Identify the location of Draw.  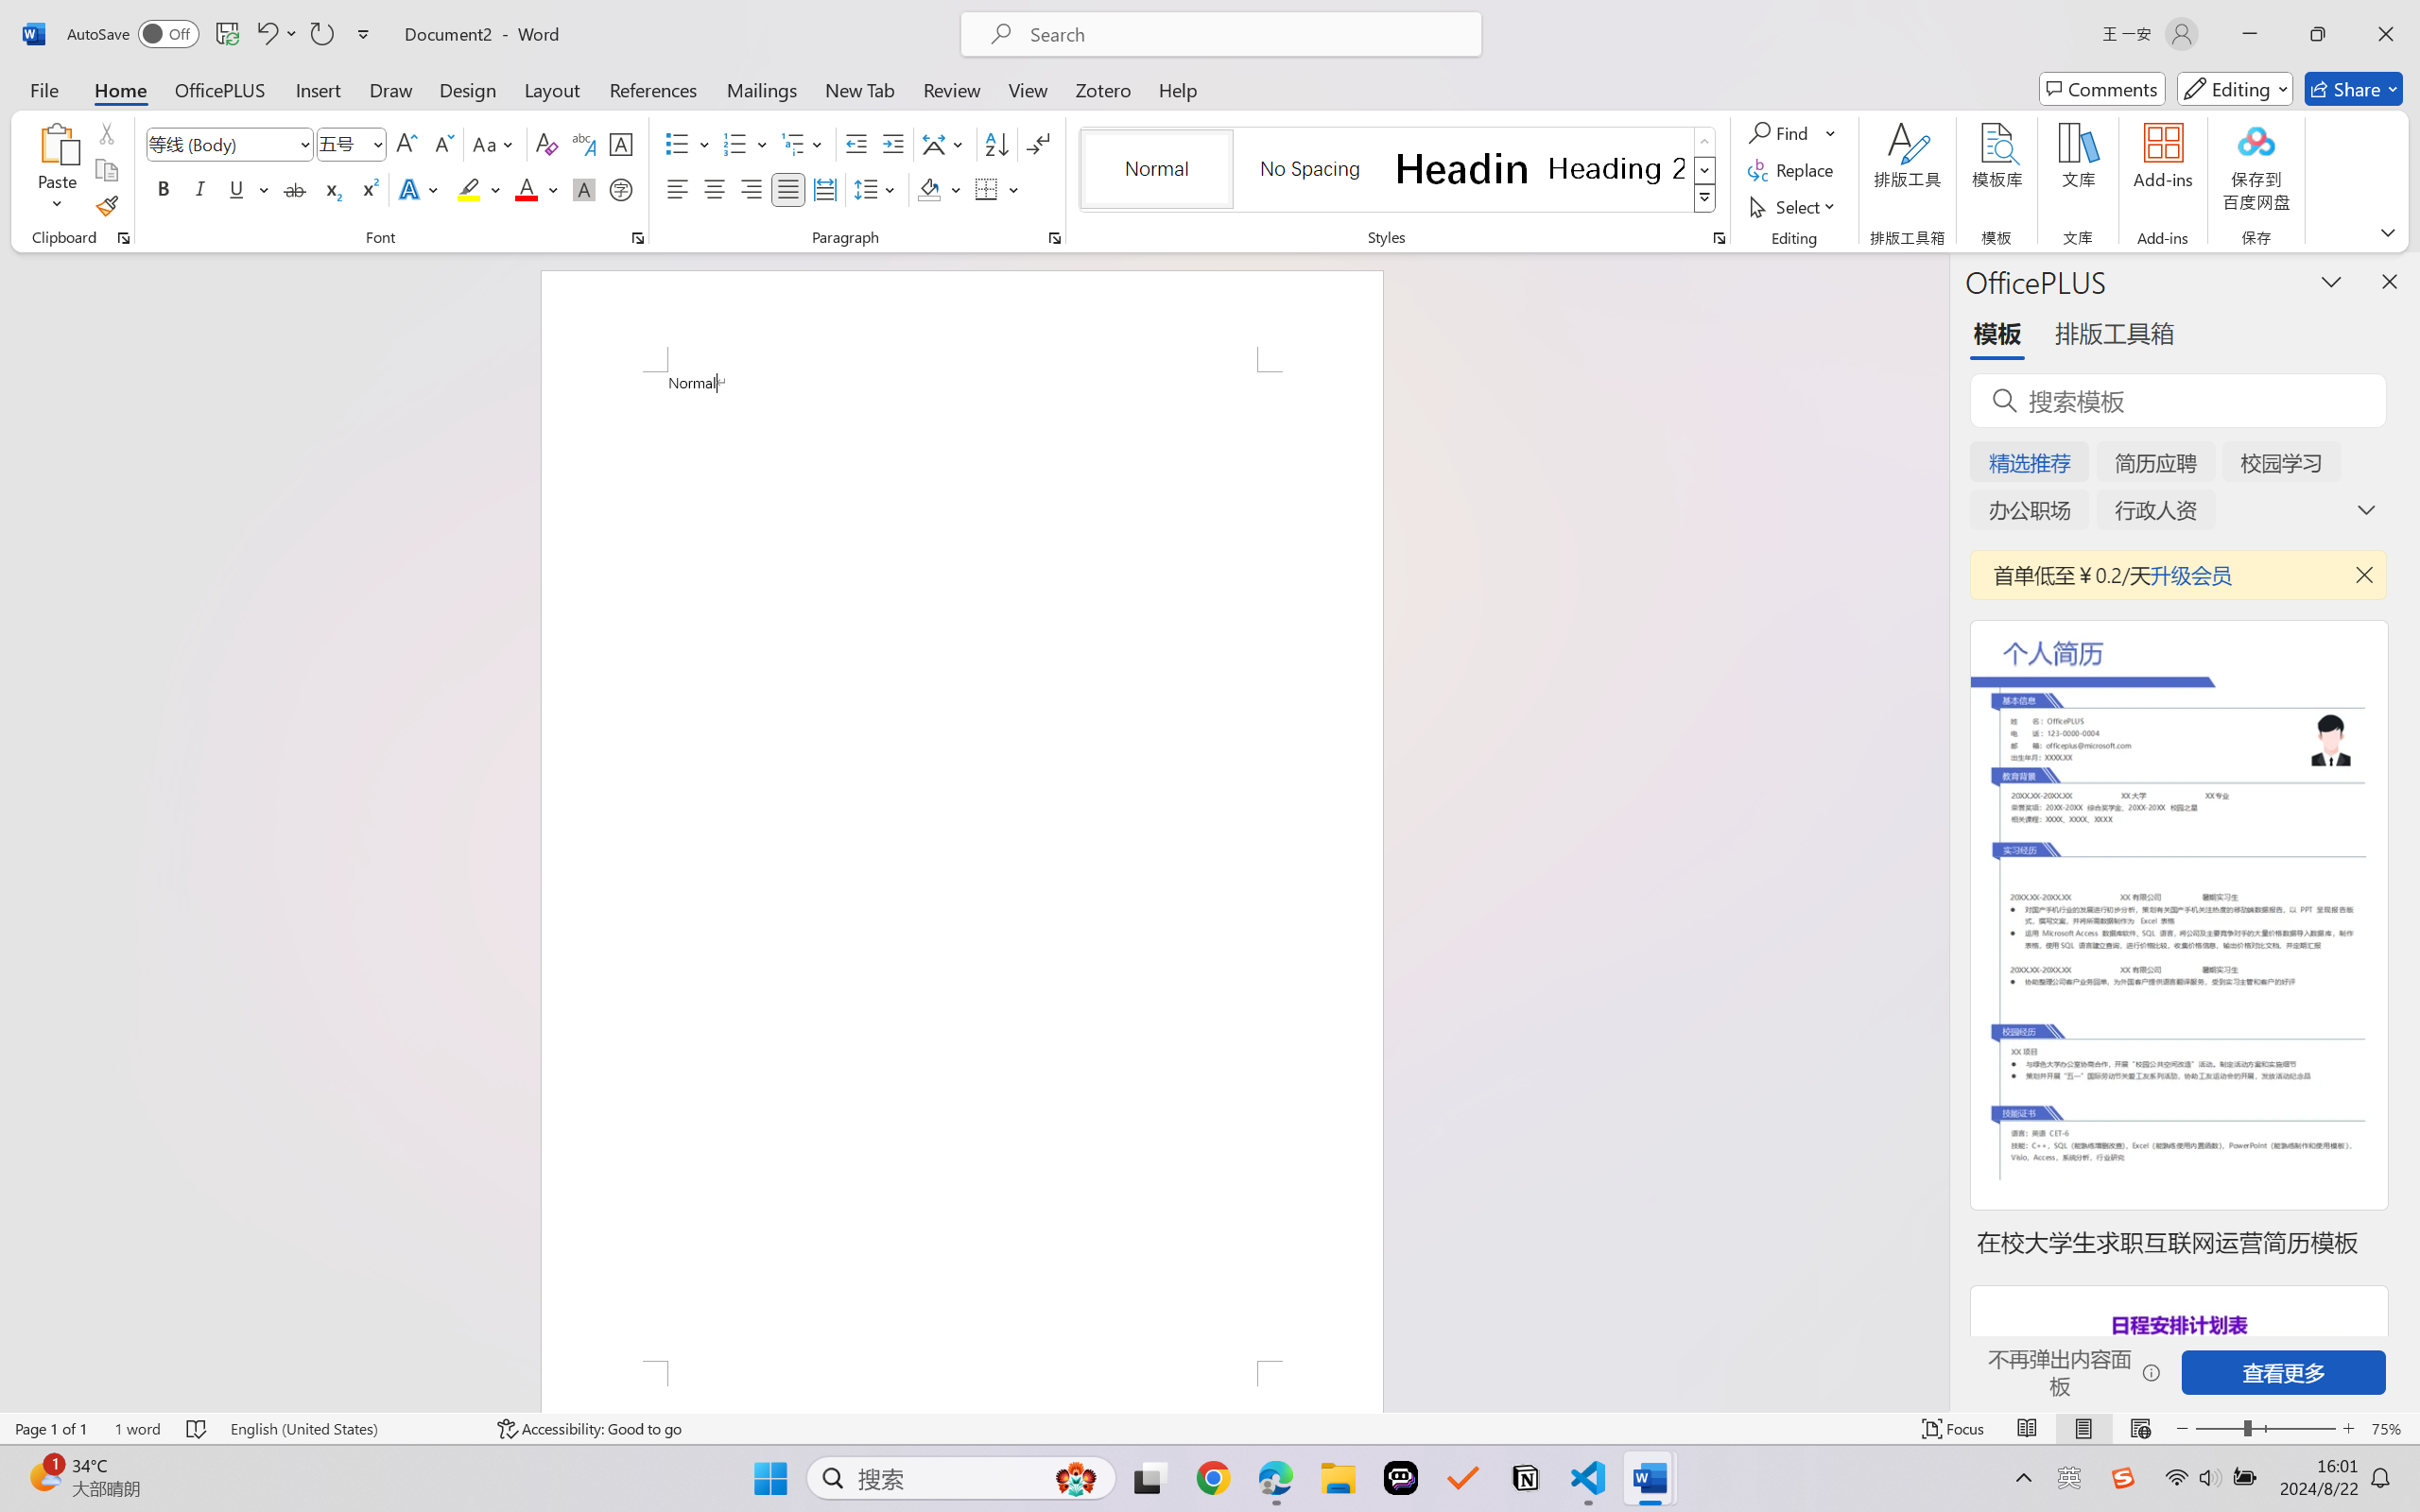
(391, 89).